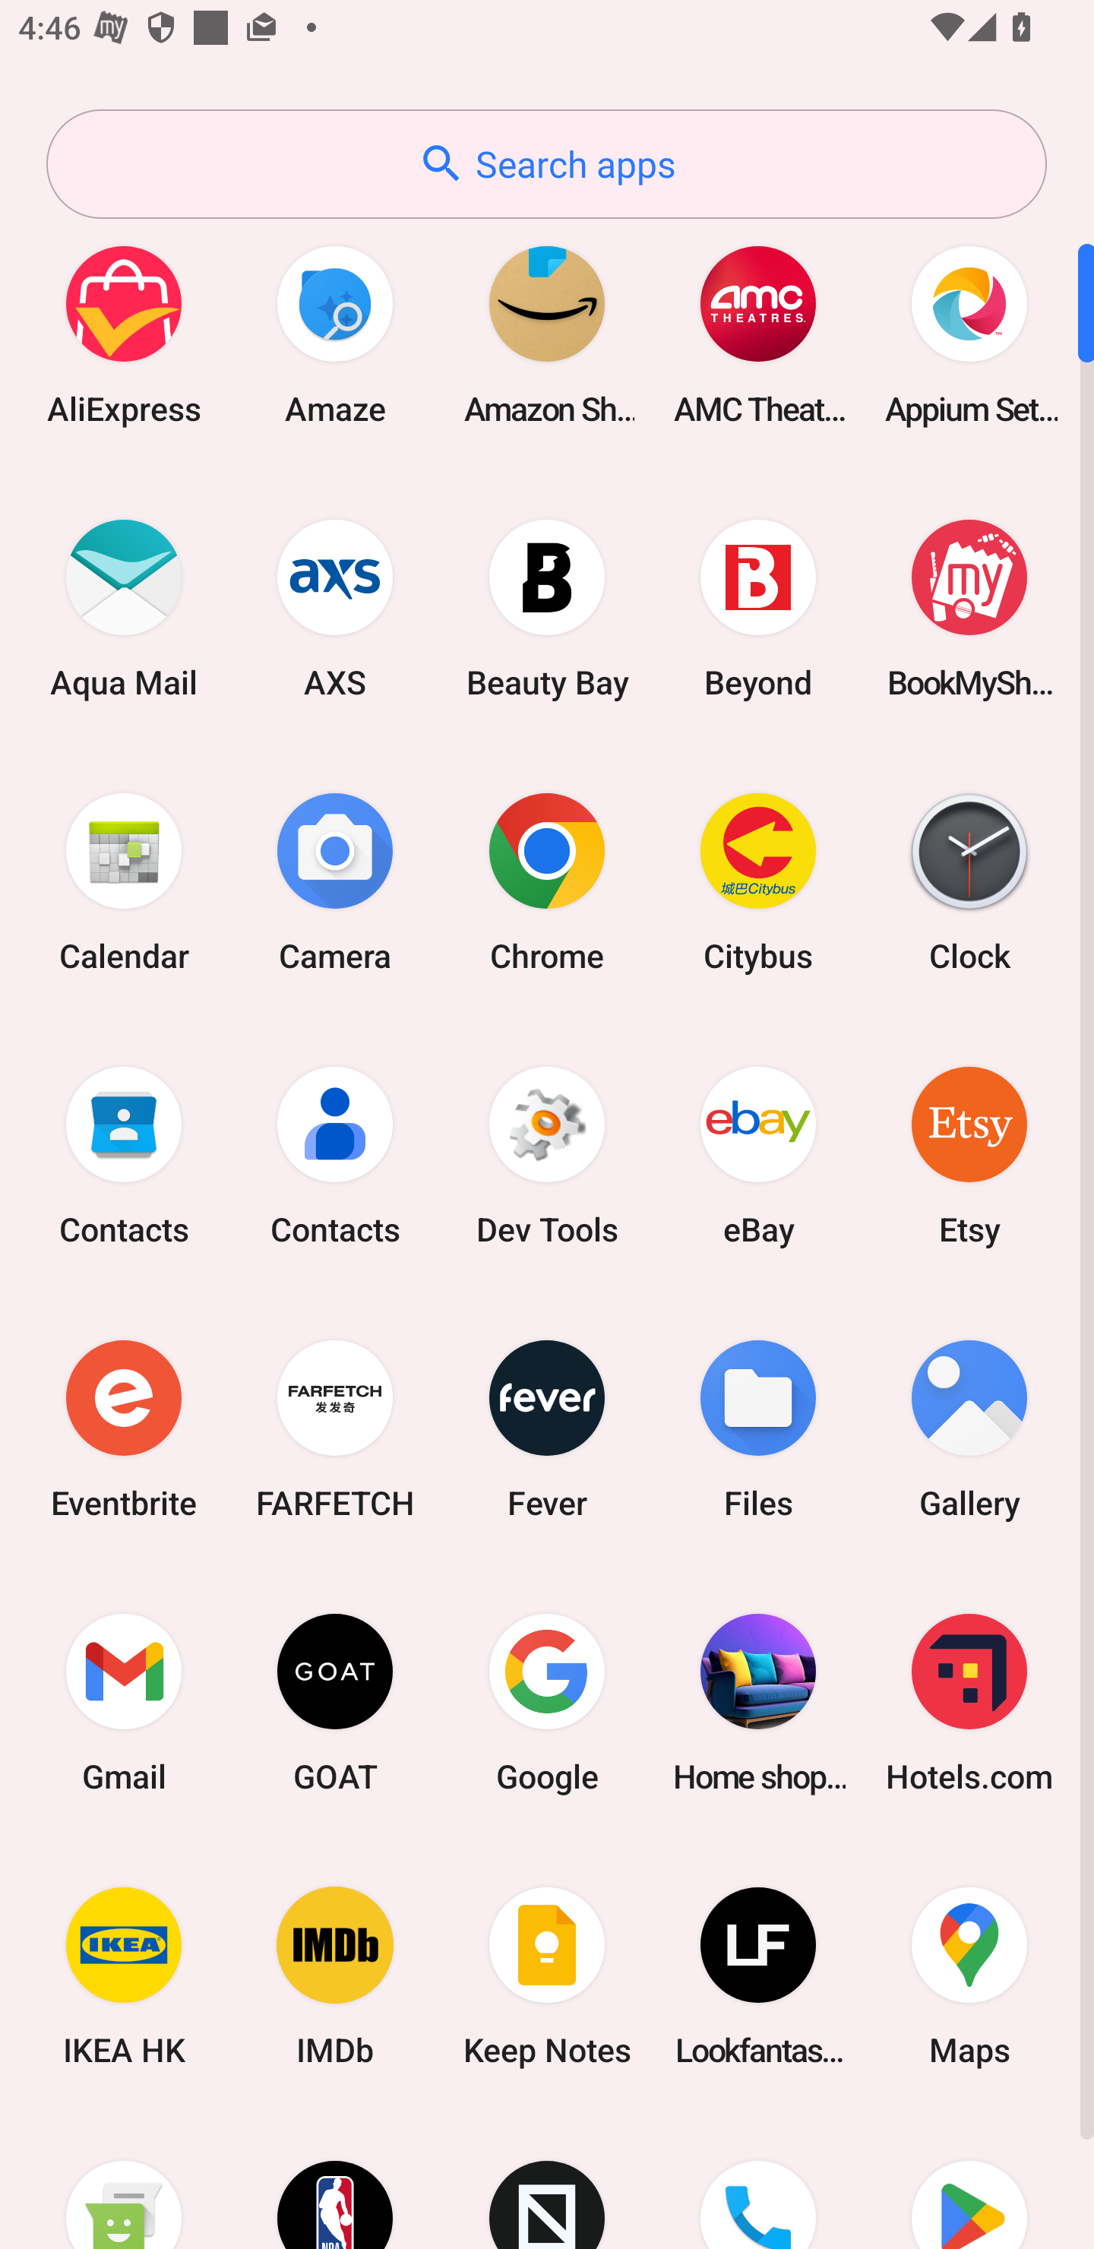 The height and width of the screenshot is (2249, 1094). What do you see at coordinates (758, 1428) in the screenshot?
I see `Files` at bounding box center [758, 1428].